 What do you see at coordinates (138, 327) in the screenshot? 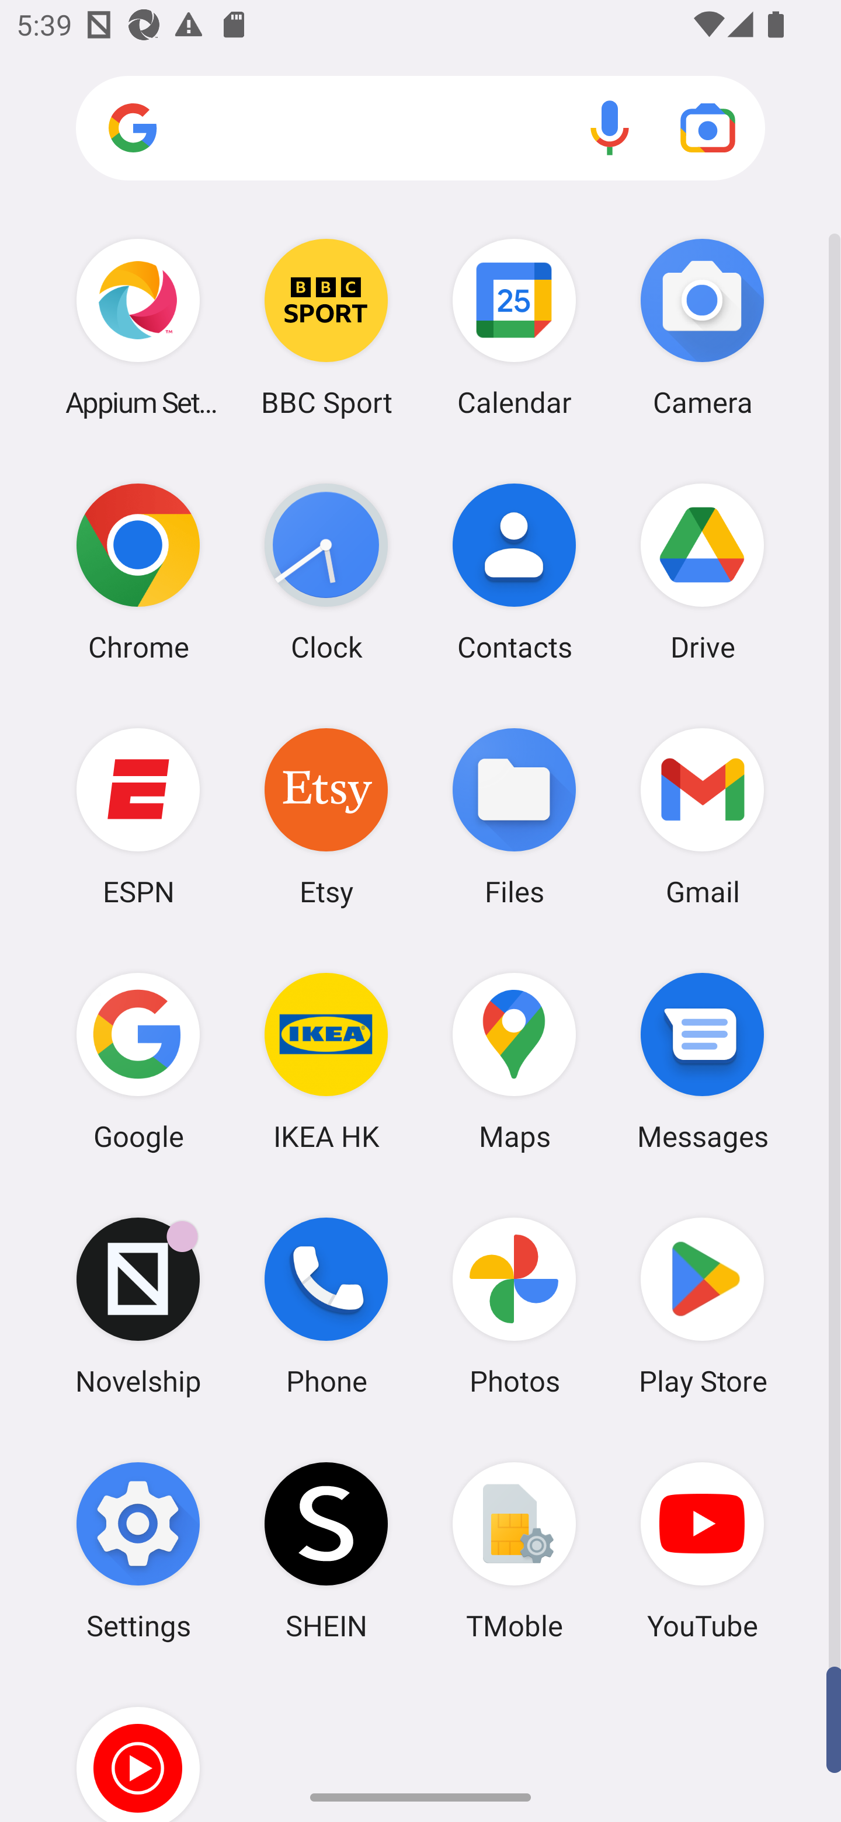
I see `Appium Settings` at bounding box center [138, 327].